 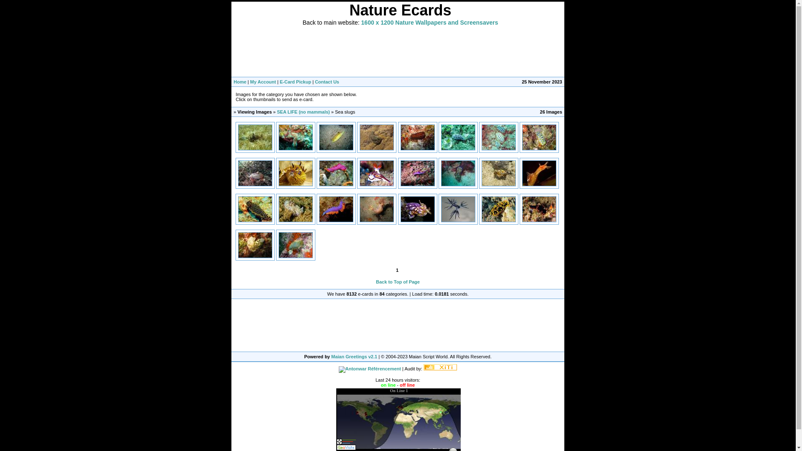 I want to click on Send E-Card, so click(x=255, y=185).